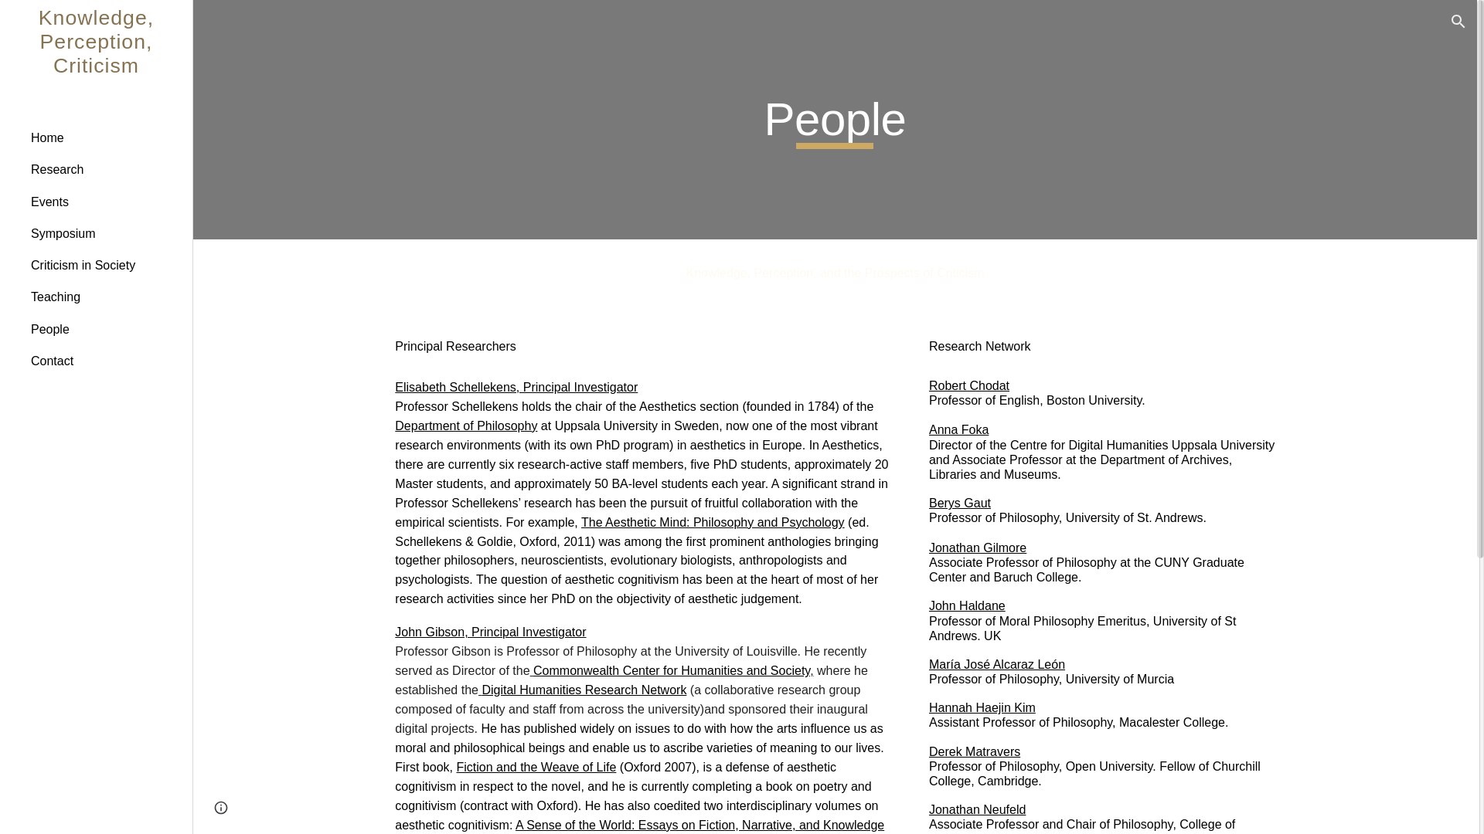 This screenshot has width=1484, height=834. Describe the element at coordinates (105, 233) in the screenshot. I see `Symposium` at that location.